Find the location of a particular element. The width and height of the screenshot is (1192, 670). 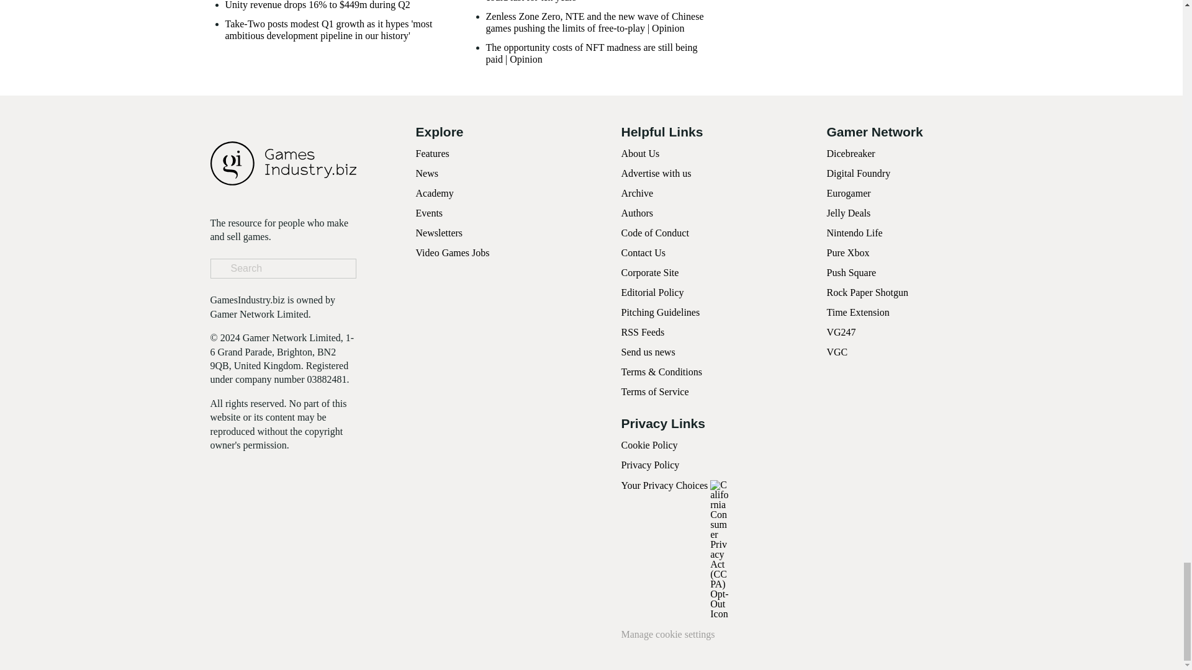

About Us is located at coordinates (639, 153).